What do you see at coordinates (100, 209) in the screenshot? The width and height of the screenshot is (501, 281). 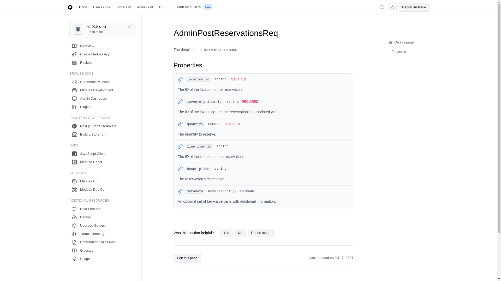 I see `Beta Features` at bounding box center [100, 209].